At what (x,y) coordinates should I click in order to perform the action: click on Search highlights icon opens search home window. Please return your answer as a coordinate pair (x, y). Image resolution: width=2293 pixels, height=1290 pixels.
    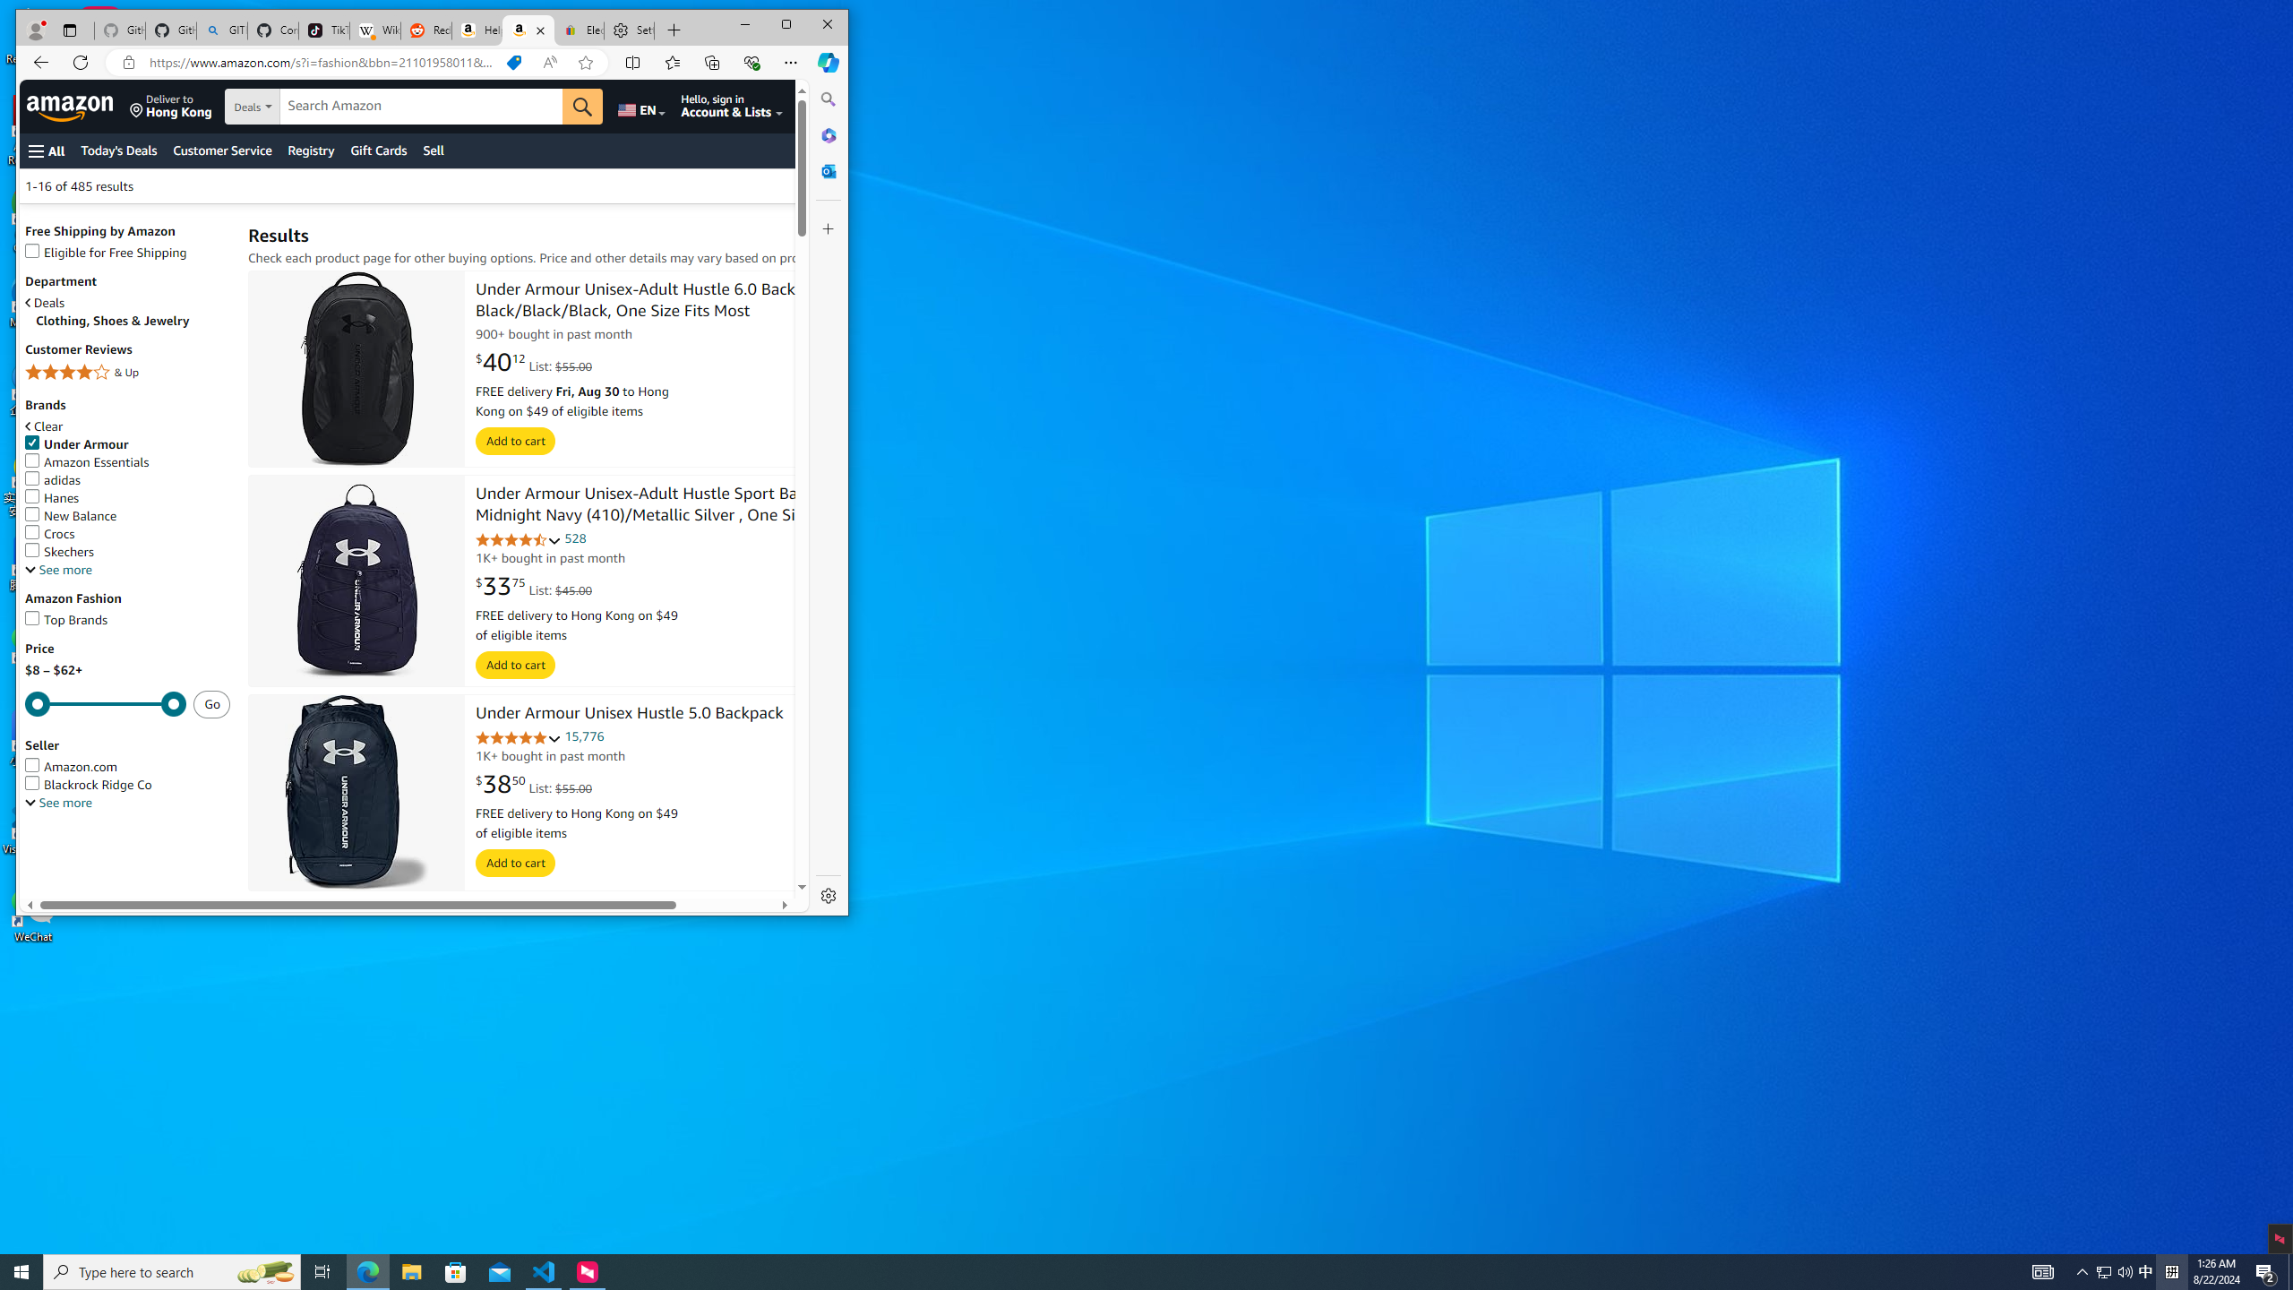
    Looking at the image, I should click on (265, 1272).